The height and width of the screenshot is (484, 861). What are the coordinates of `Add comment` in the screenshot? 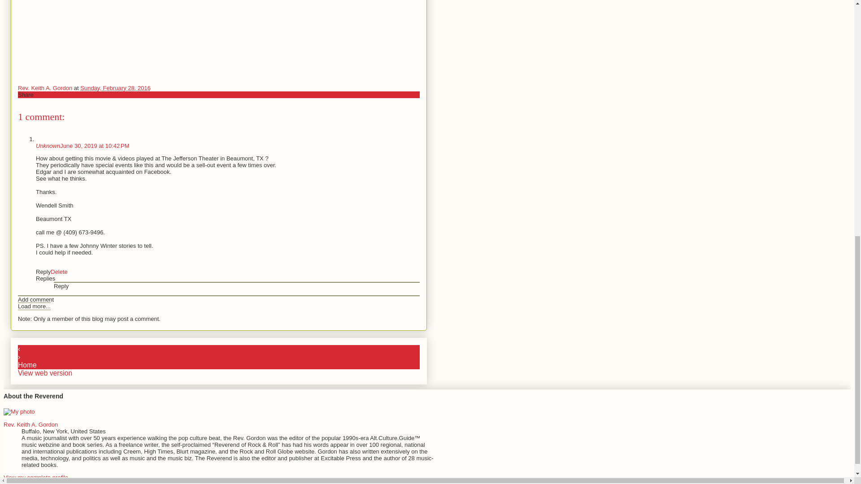 It's located at (36, 299).